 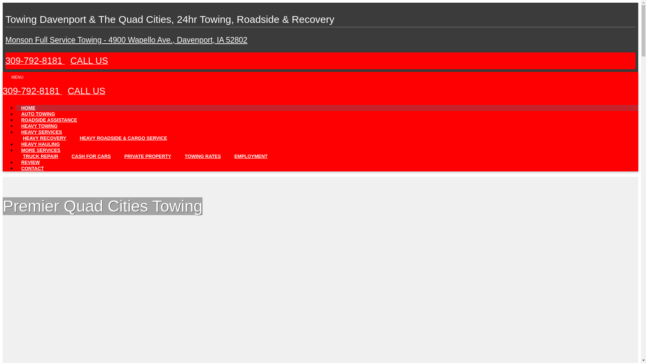 I want to click on HEAVY HAULING, so click(x=40, y=144).